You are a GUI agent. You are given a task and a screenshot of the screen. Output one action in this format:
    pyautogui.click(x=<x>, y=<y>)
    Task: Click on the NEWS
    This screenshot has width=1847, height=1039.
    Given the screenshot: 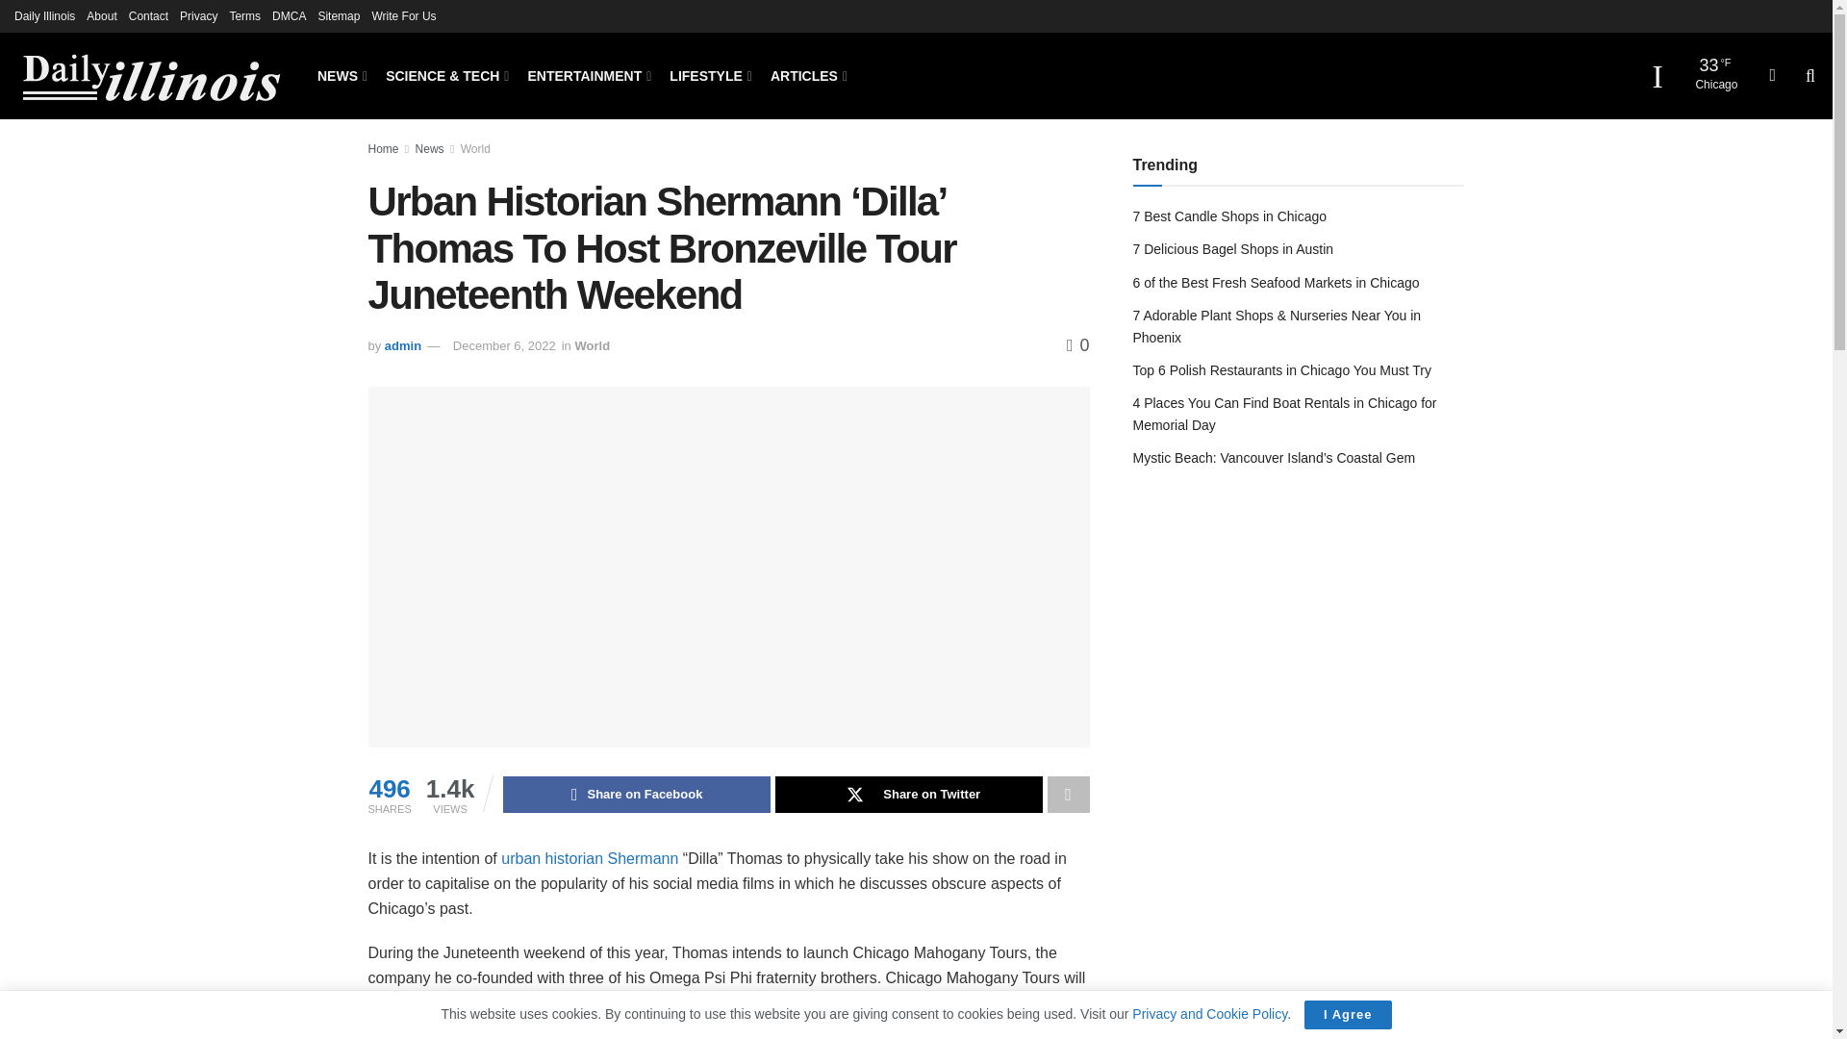 What is the action you would take?
    pyautogui.click(x=341, y=75)
    